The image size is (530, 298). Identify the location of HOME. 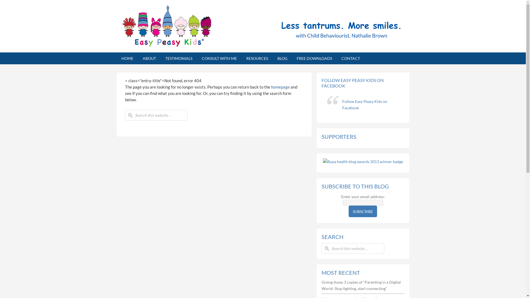
(127, 58).